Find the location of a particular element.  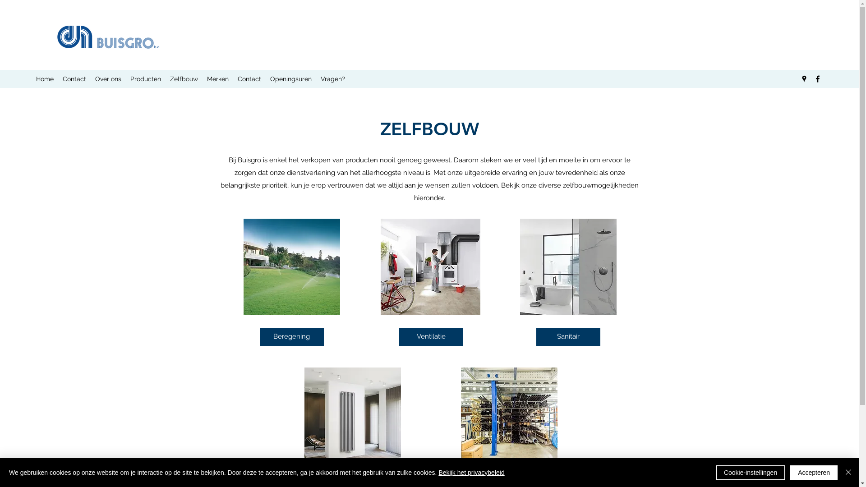

Cookie-instellingen is located at coordinates (751, 473).